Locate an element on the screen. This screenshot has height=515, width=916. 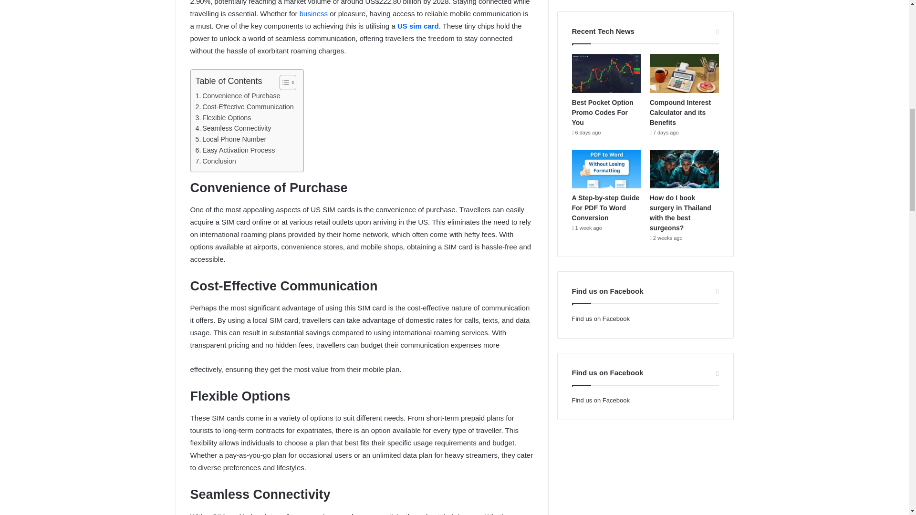
business is located at coordinates (313, 13).